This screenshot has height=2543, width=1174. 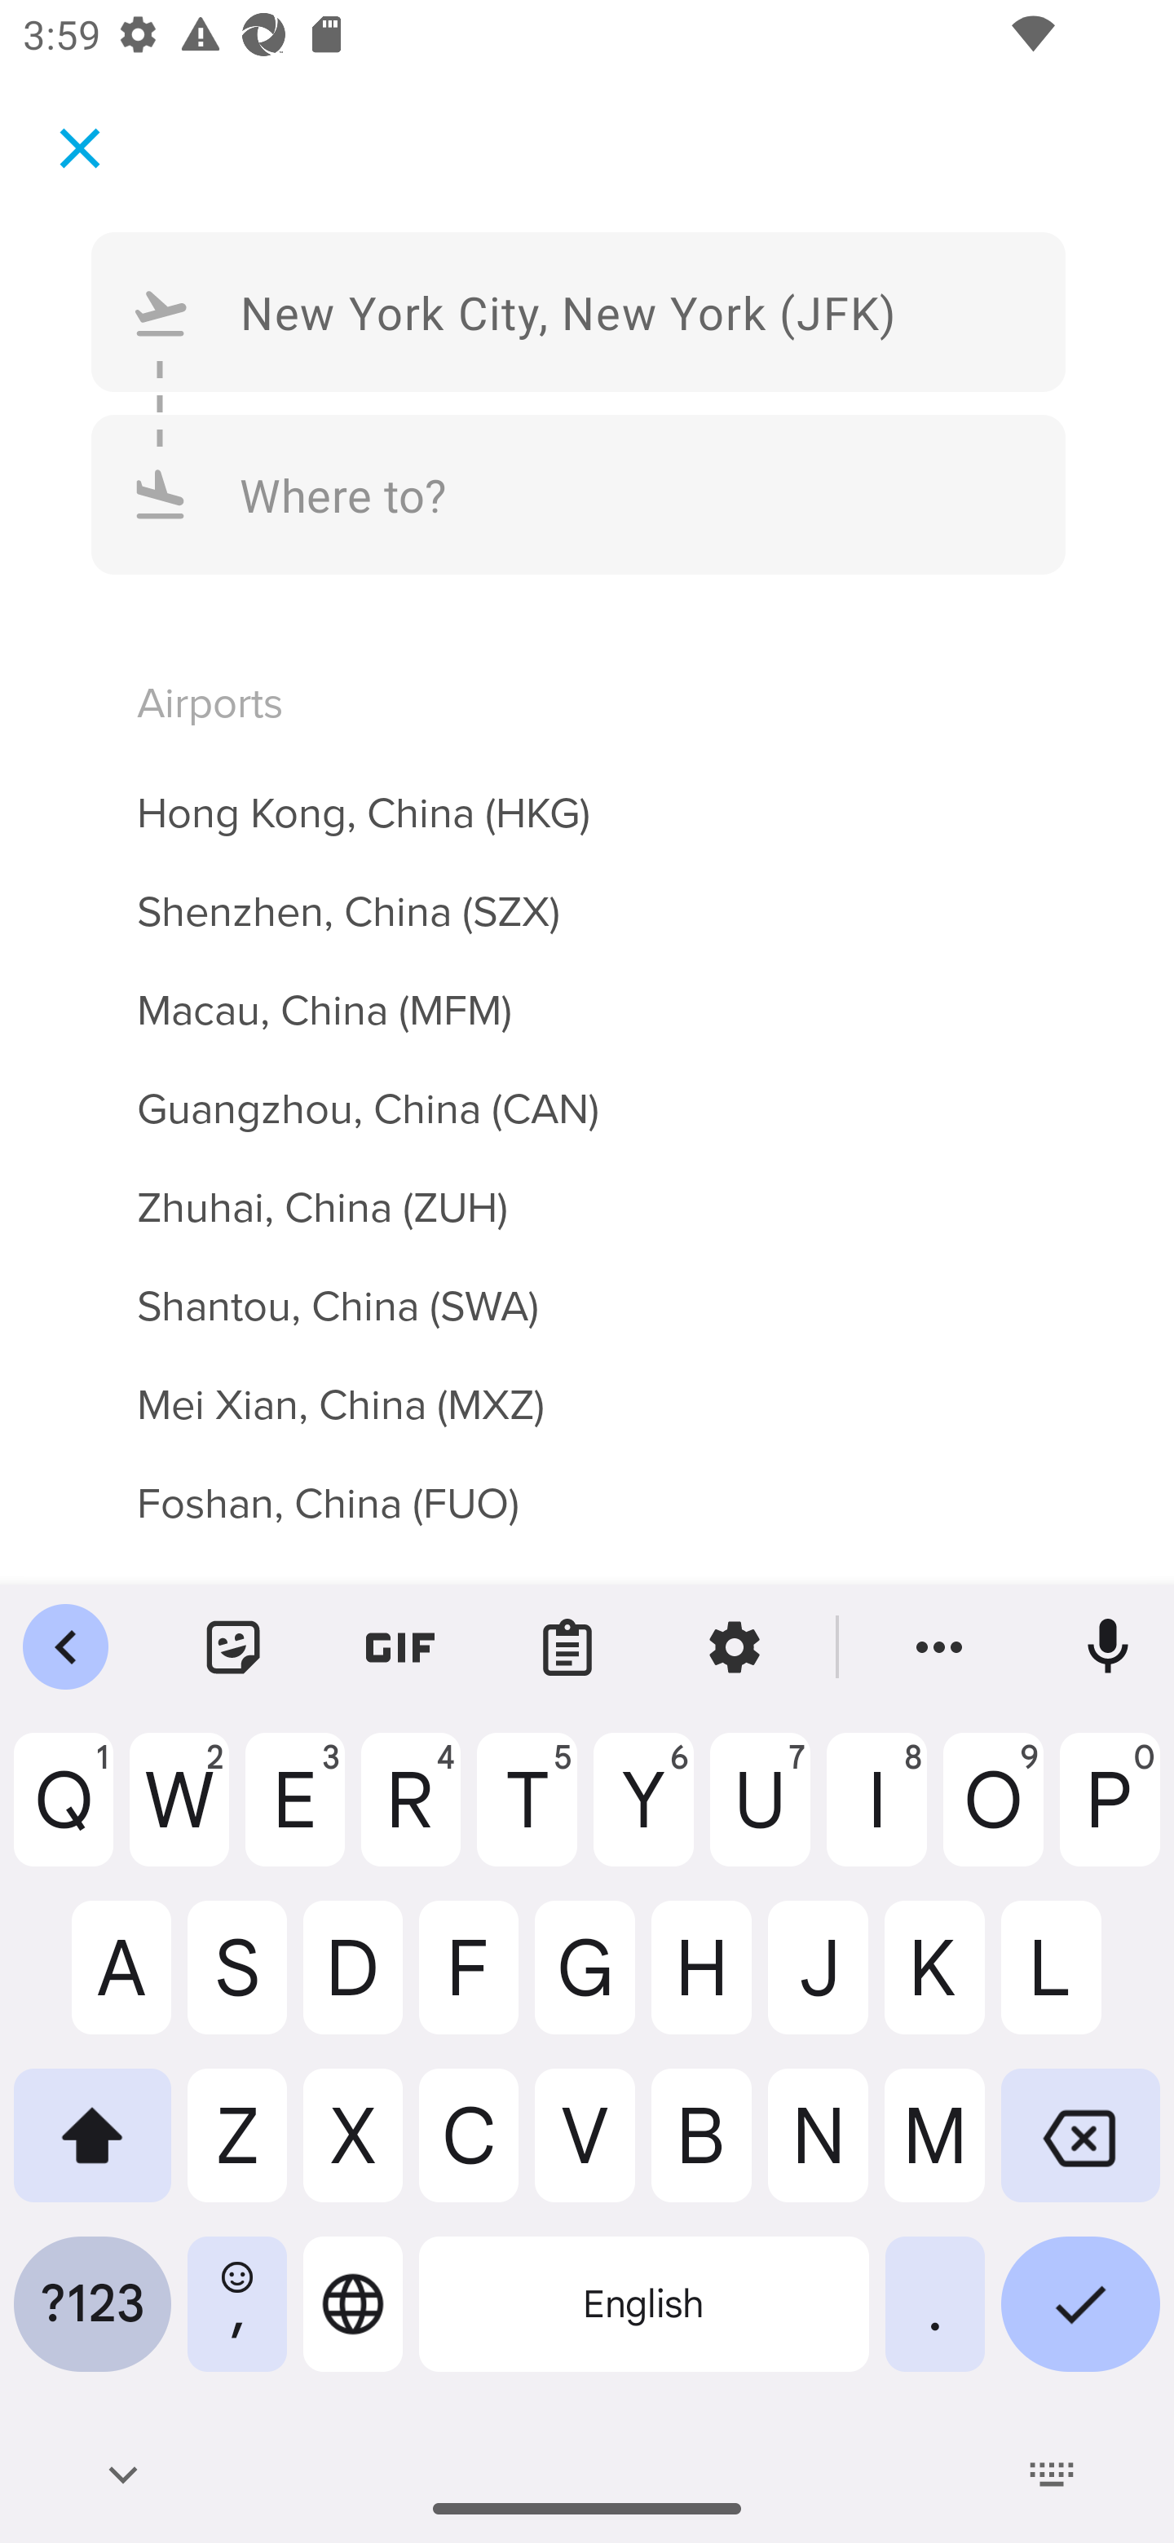 I want to click on Zhuhai, China (ZUH), so click(x=587, y=1188).